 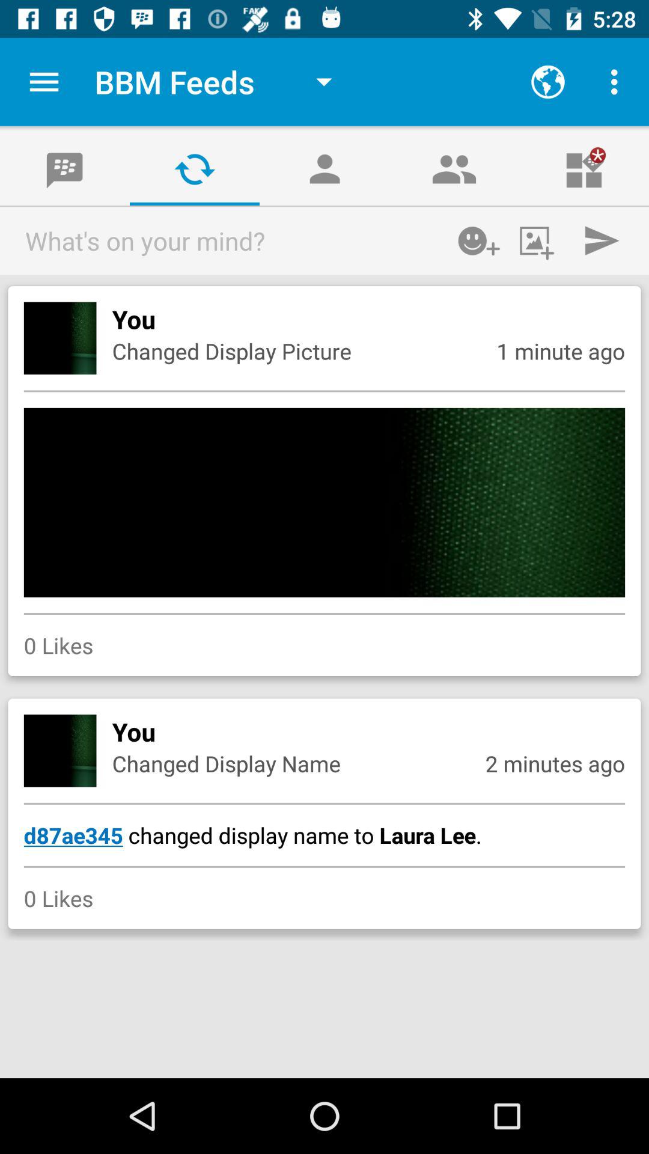 What do you see at coordinates (60, 750) in the screenshot?
I see `click on the image shown below 0 likes` at bounding box center [60, 750].